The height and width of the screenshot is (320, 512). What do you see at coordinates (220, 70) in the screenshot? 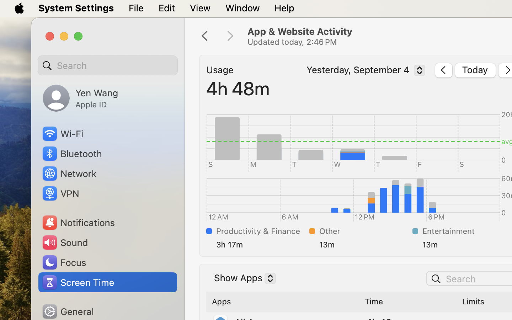
I see `Usage` at bounding box center [220, 70].